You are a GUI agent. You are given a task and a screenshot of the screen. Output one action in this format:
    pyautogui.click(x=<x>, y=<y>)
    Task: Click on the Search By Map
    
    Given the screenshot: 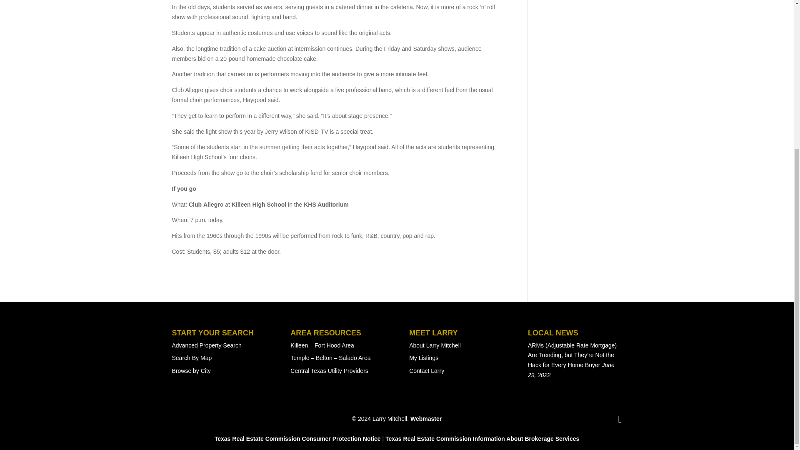 What is the action you would take?
    pyautogui.click(x=192, y=358)
    